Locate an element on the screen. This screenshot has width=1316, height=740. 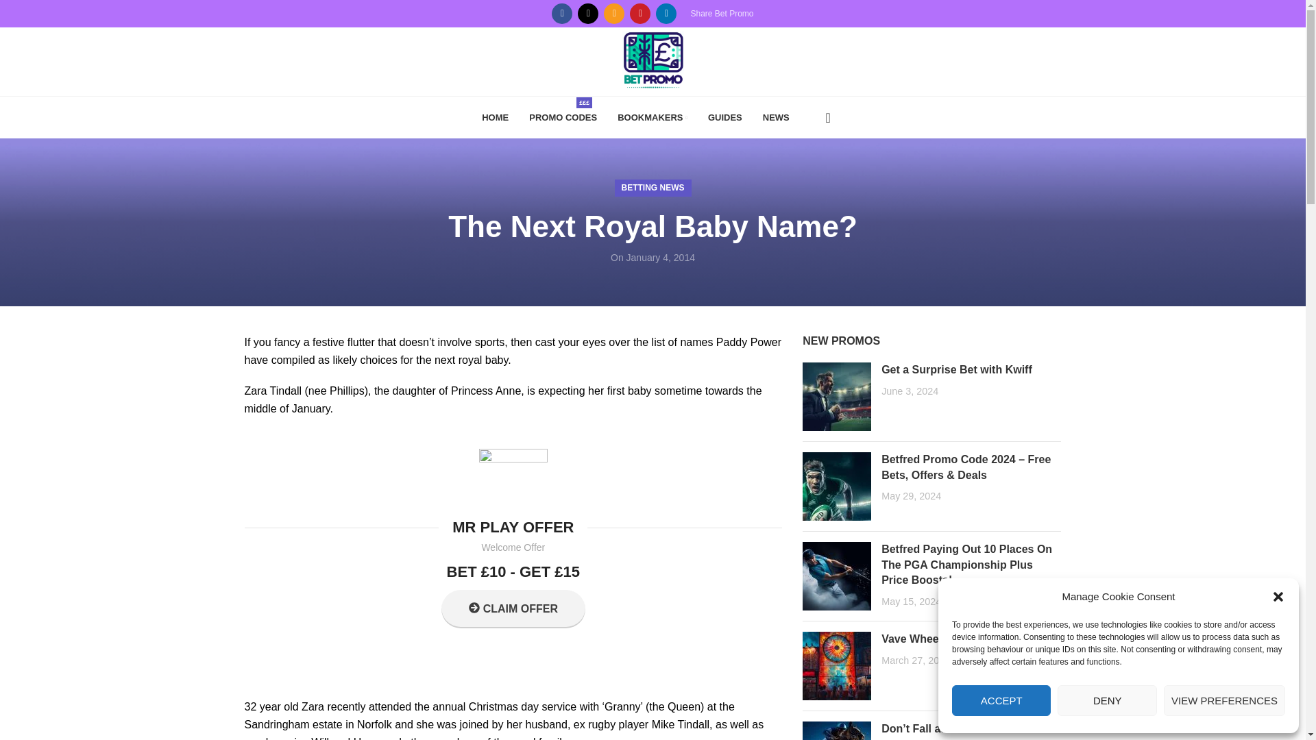
Permalink to Get a Surprise Bet with Kwiff is located at coordinates (957, 369).